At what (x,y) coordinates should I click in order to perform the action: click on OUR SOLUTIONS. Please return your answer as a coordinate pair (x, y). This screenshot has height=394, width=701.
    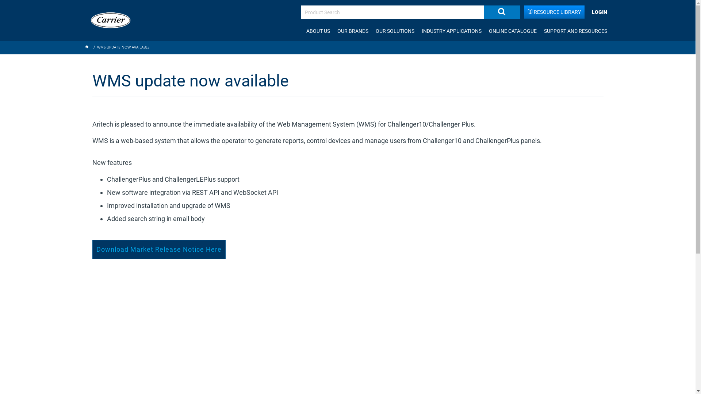
    Looking at the image, I should click on (394, 31).